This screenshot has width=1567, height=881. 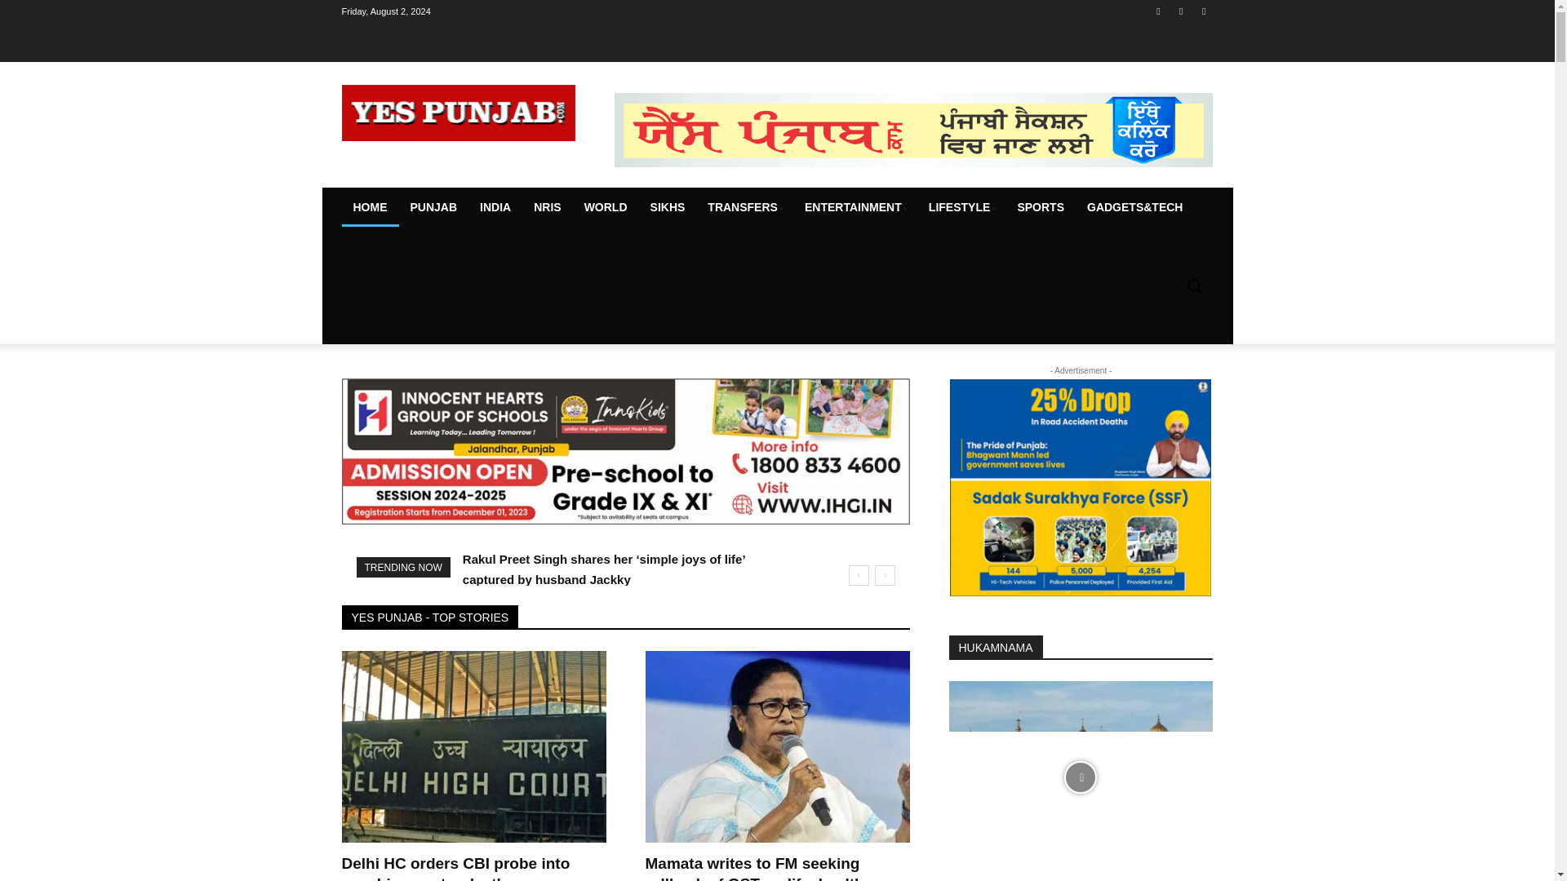 I want to click on SIKHS, so click(x=668, y=207).